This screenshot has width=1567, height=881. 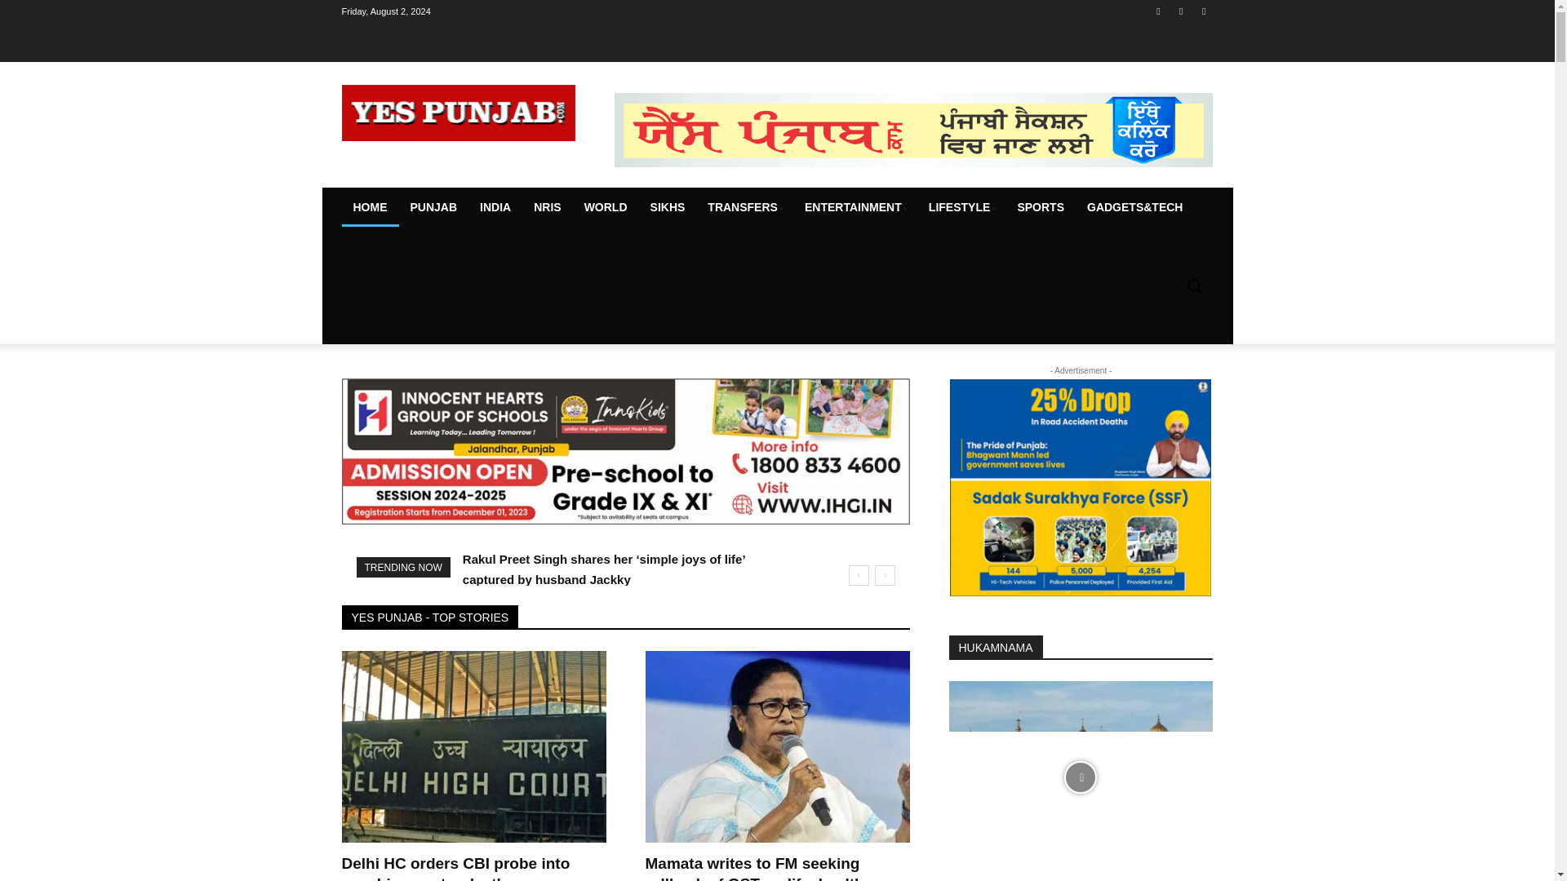 I want to click on SIKHS, so click(x=668, y=207).